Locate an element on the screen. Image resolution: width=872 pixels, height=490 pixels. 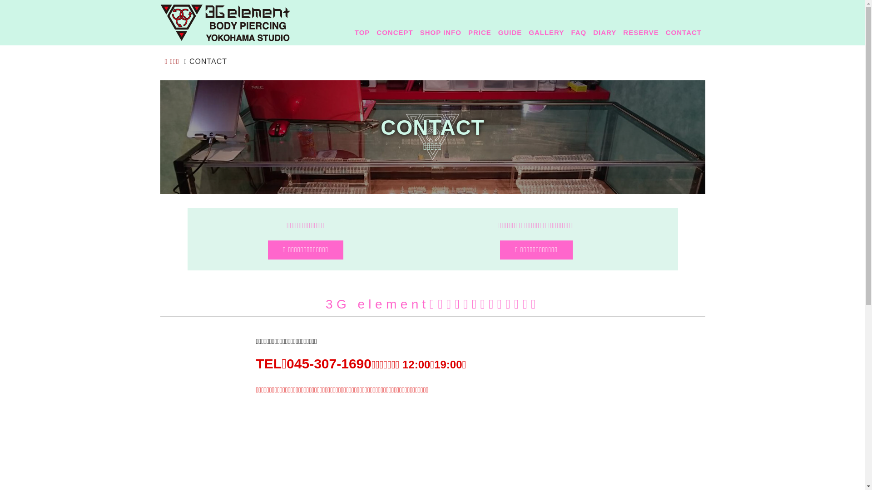
TOP is located at coordinates (362, 32).